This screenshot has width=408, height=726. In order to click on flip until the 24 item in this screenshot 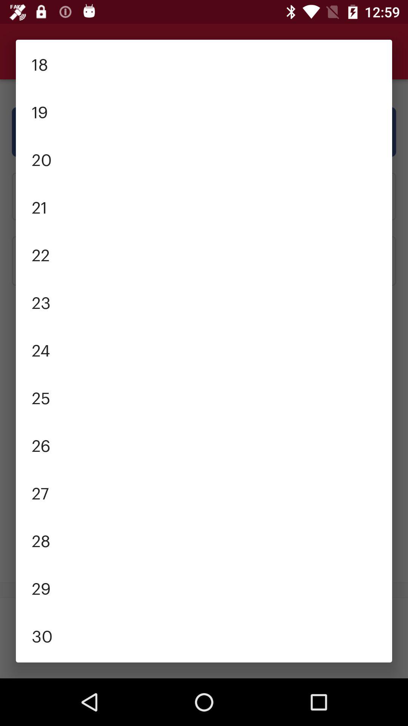, I will do `click(204, 349)`.